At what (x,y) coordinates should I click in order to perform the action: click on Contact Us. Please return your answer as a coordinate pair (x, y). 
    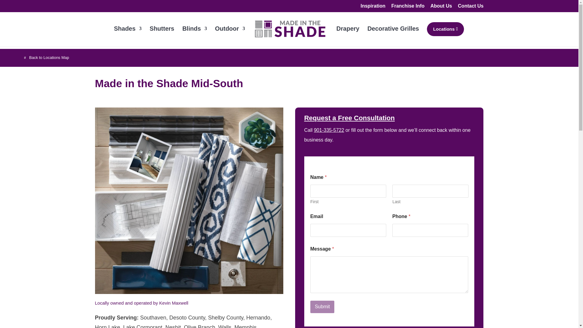
    Looking at the image, I should click on (470, 8).